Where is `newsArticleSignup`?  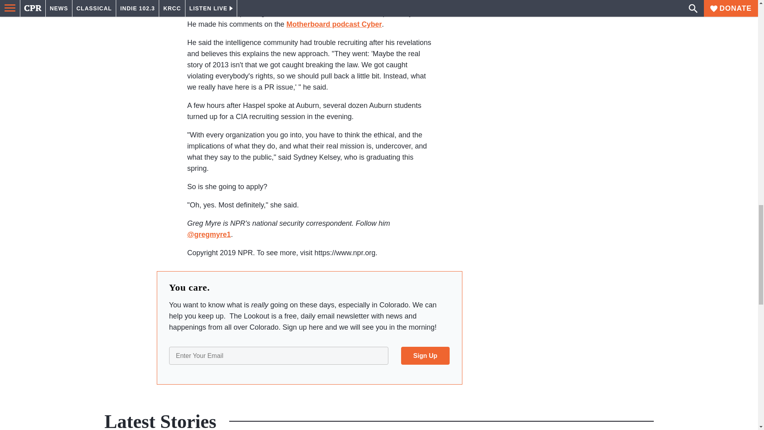 newsArticleSignup is located at coordinates (309, 356).